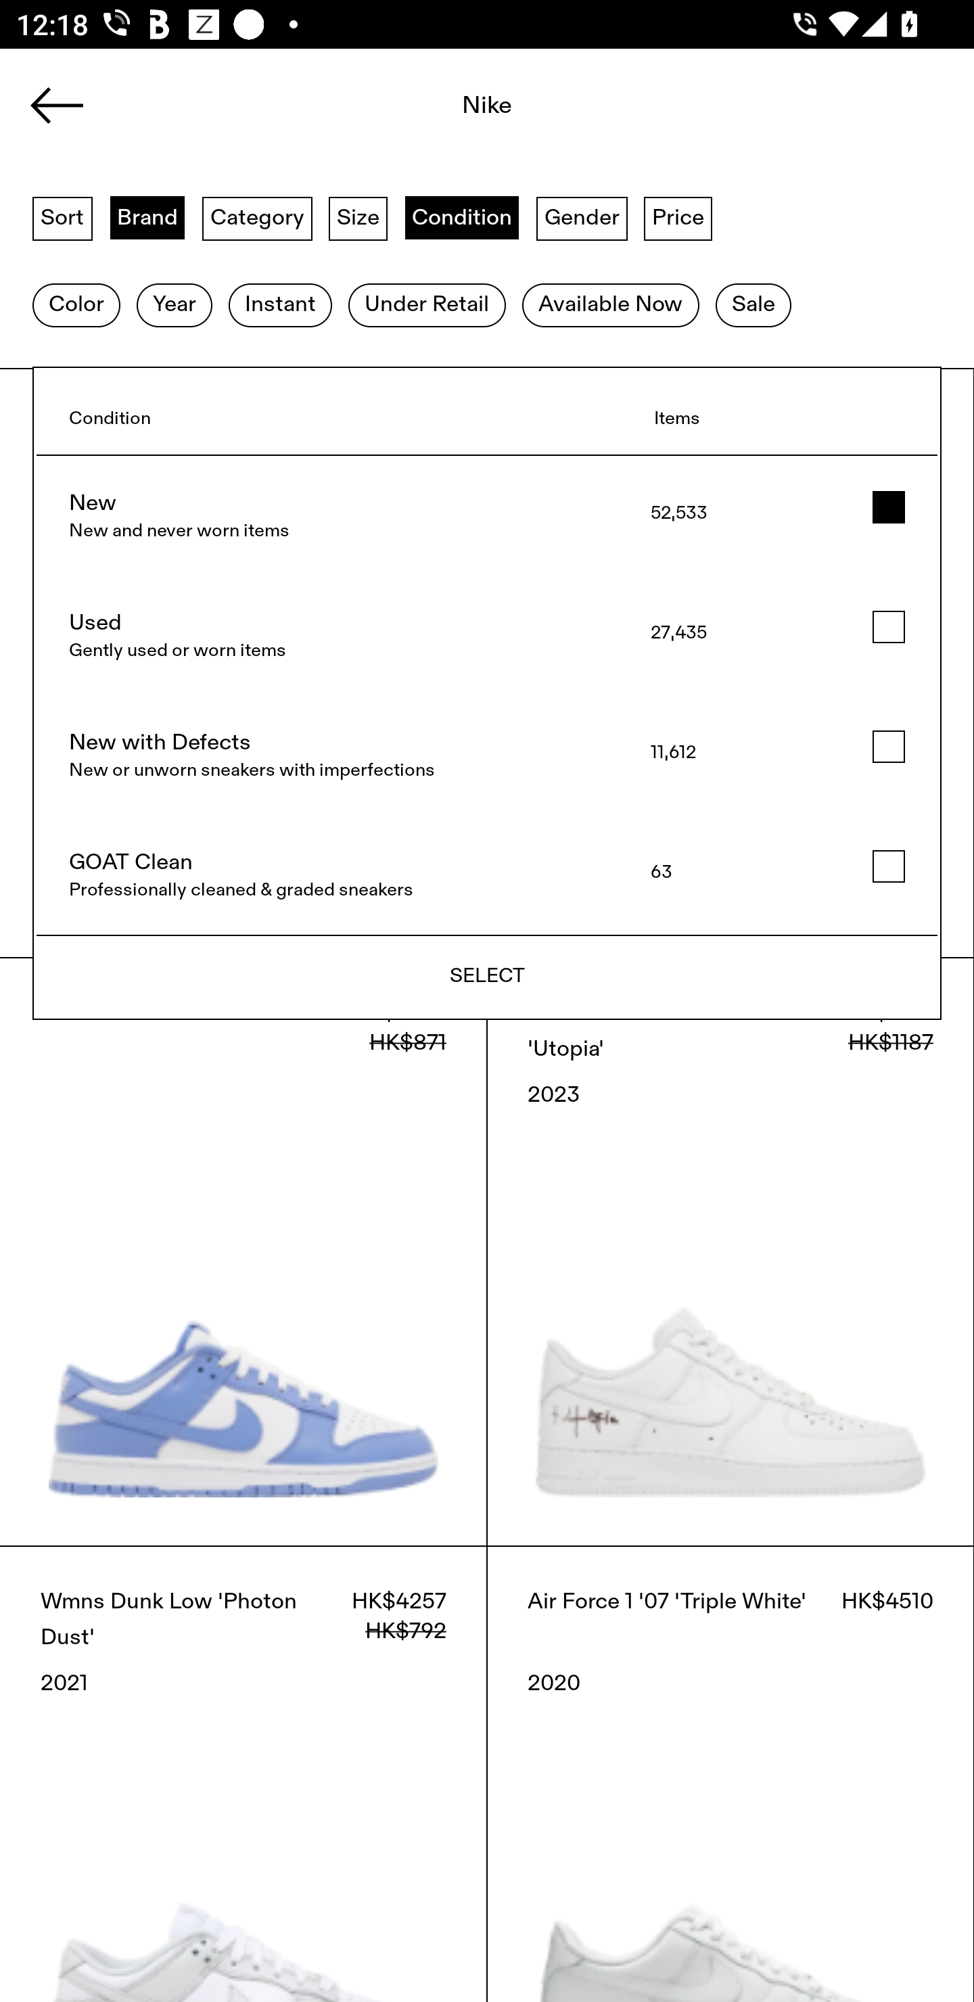 This screenshot has height=2002, width=974. I want to click on Under Retail, so click(427, 305).